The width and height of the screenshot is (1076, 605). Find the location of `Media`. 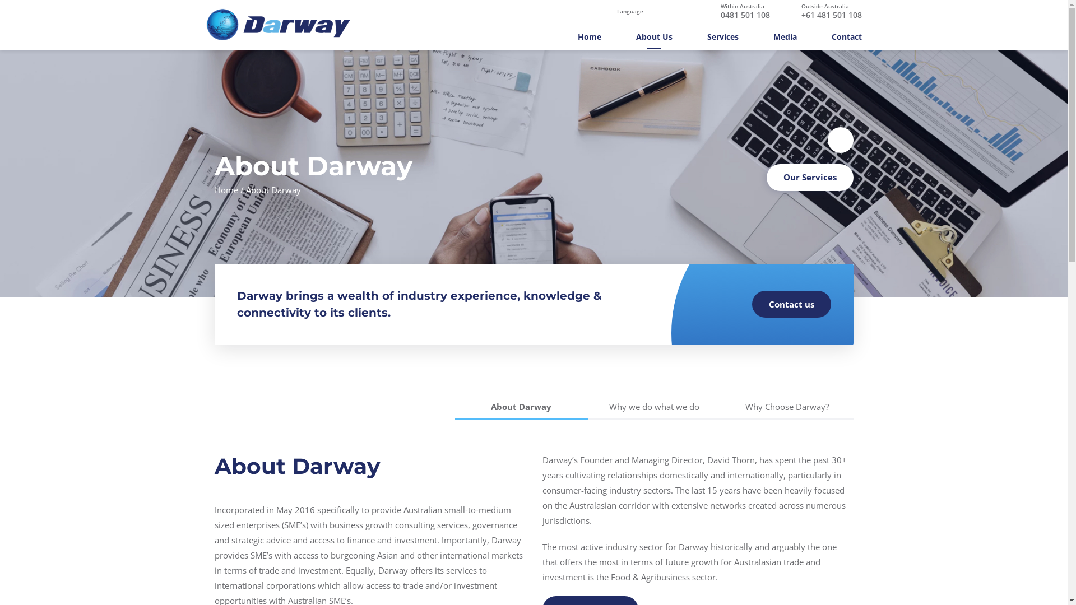

Media is located at coordinates (785, 39).